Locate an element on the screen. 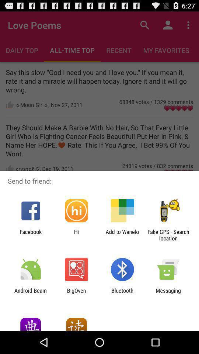 The width and height of the screenshot is (199, 354). click app to the right of the android beam is located at coordinates (76, 294).